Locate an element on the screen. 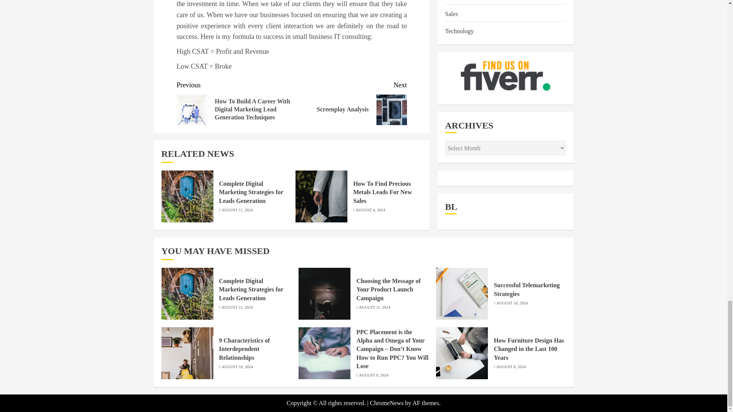  How Furniture Design Has Changed in the Last 100 Years is located at coordinates (462, 353).